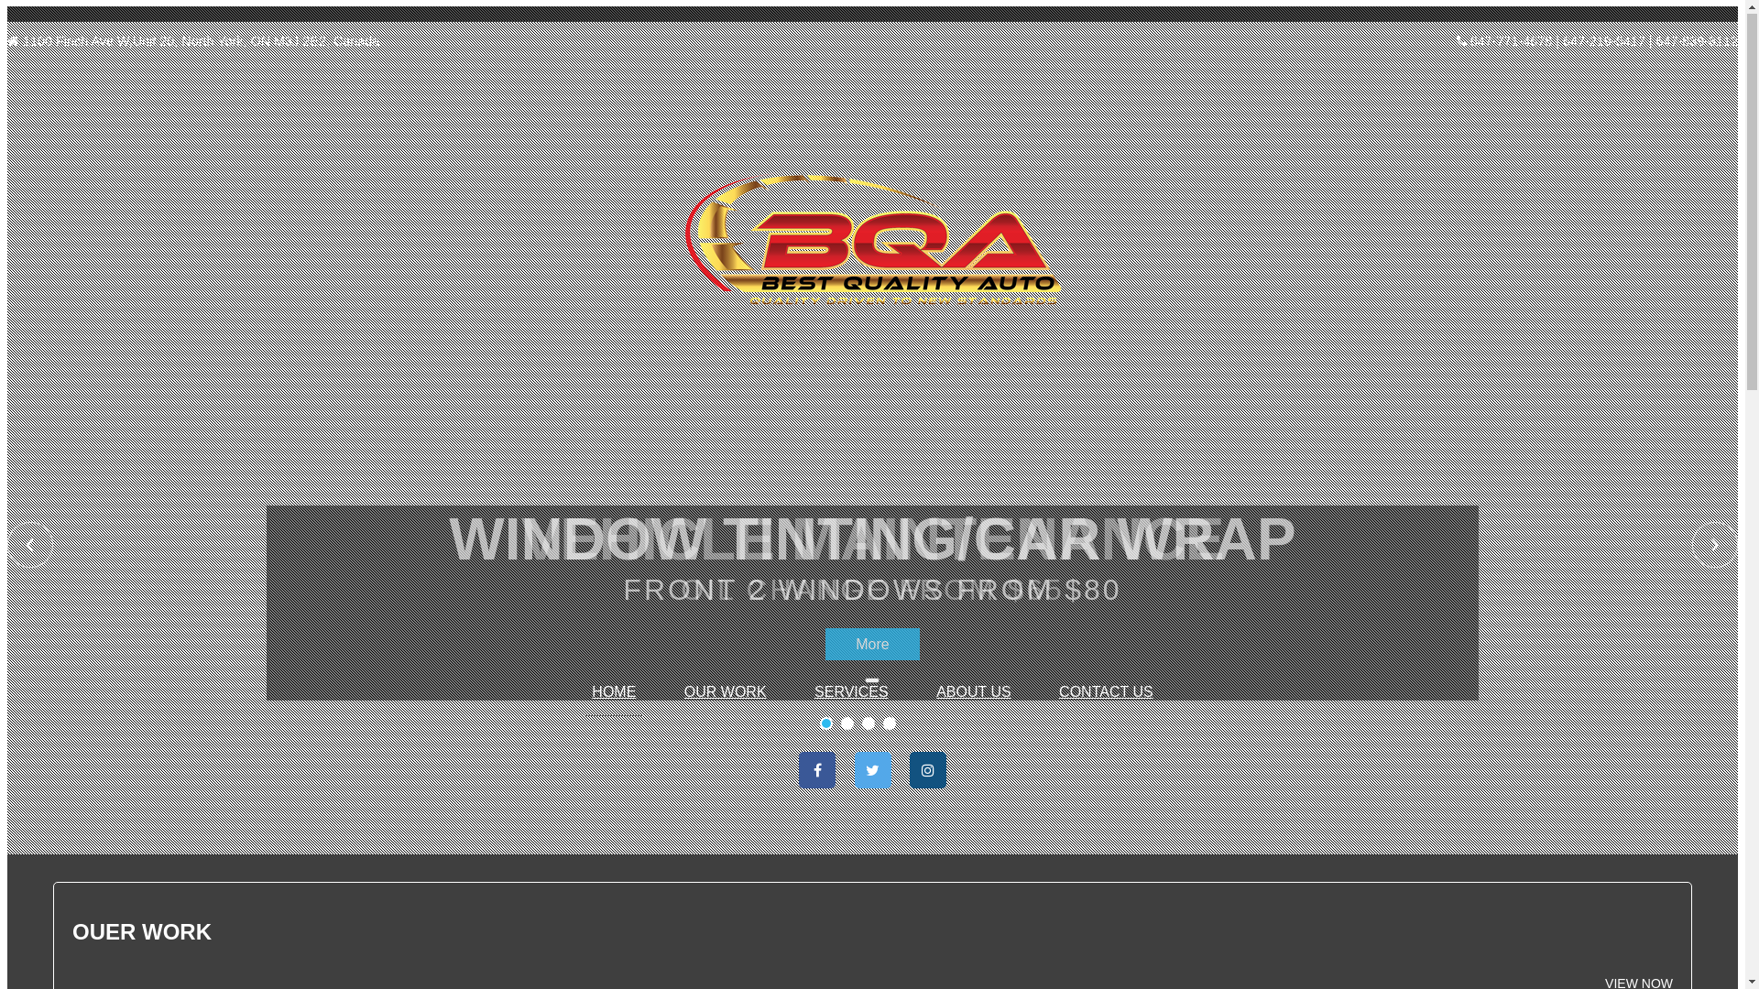 The height and width of the screenshot is (989, 1759). Describe the element at coordinates (872, 681) in the screenshot. I see `Toggle navigation` at that location.